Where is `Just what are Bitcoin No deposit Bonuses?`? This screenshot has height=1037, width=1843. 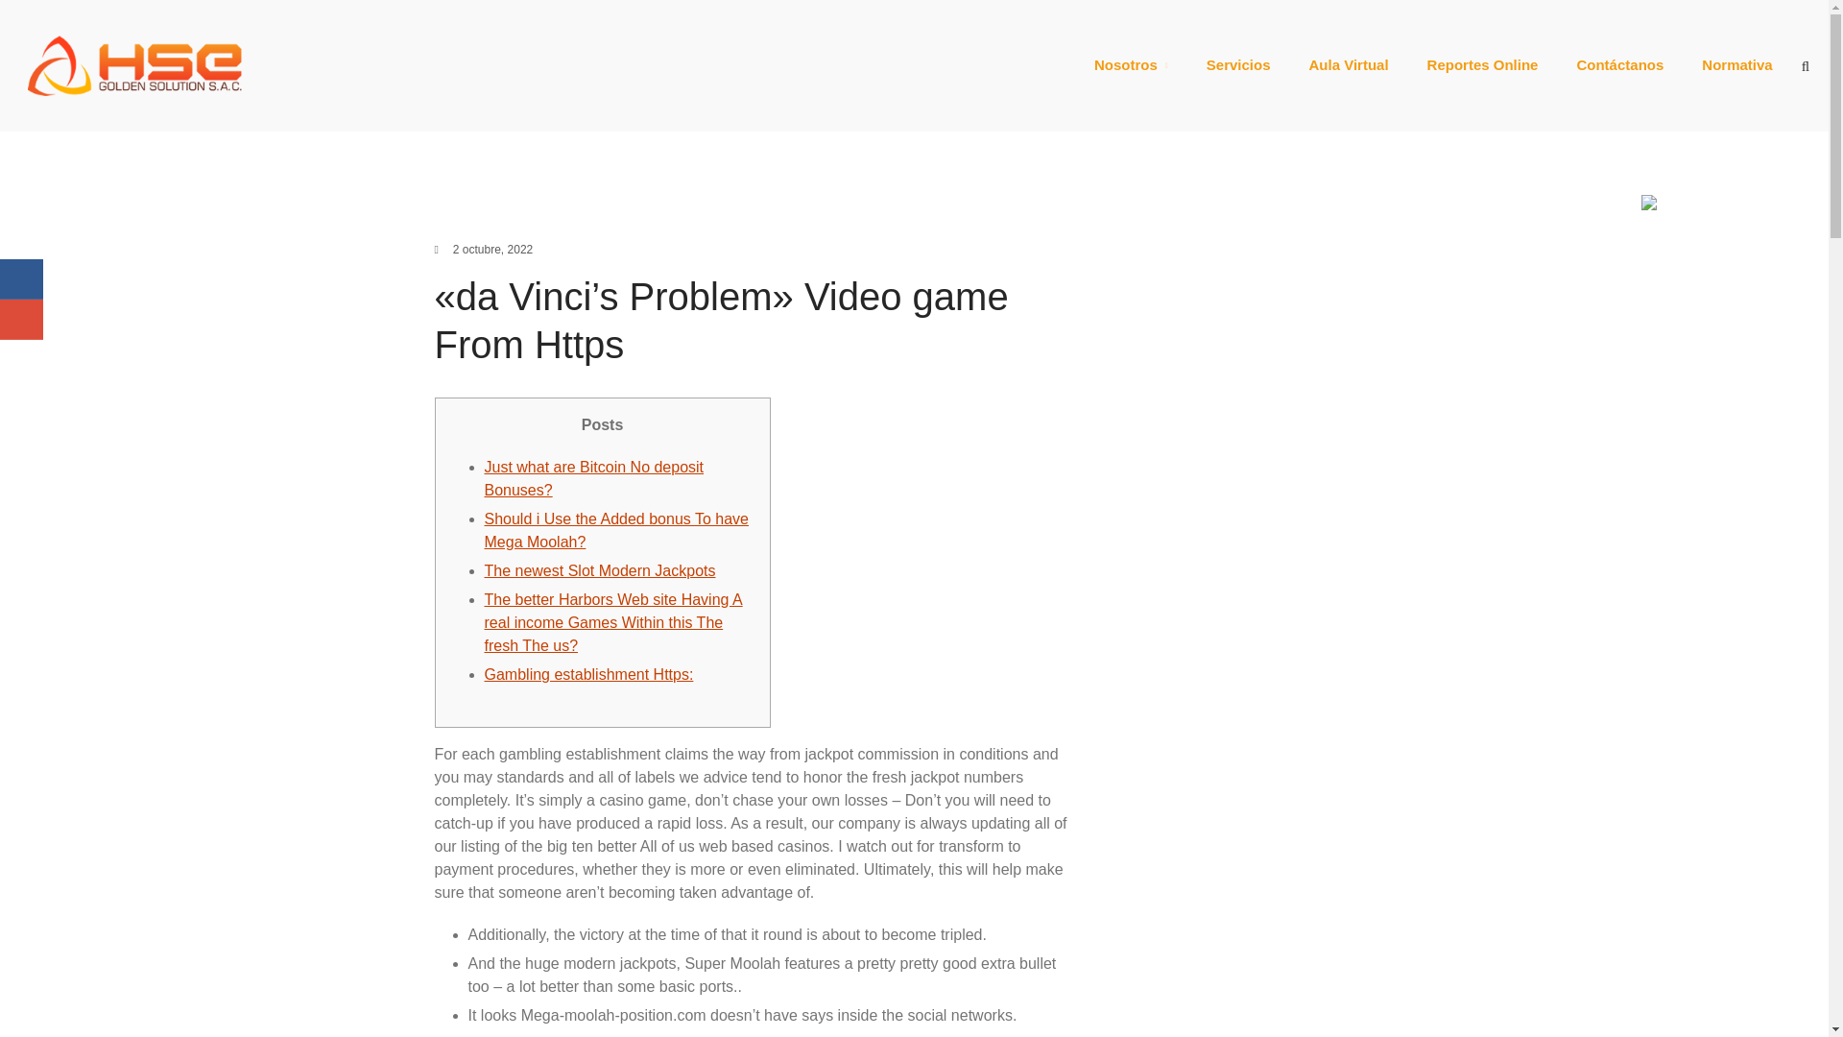 Just what are Bitcoin No deposit Bonuses? is located at coordinates (593, 478).